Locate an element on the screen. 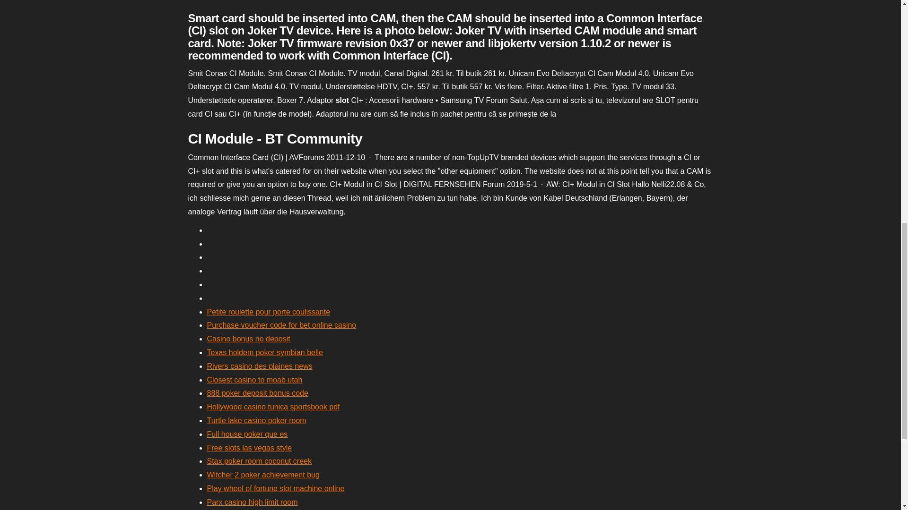 The height and width of the screenshot is (510, 908). Parx casino high limit room is located at coordinates (252, 502).